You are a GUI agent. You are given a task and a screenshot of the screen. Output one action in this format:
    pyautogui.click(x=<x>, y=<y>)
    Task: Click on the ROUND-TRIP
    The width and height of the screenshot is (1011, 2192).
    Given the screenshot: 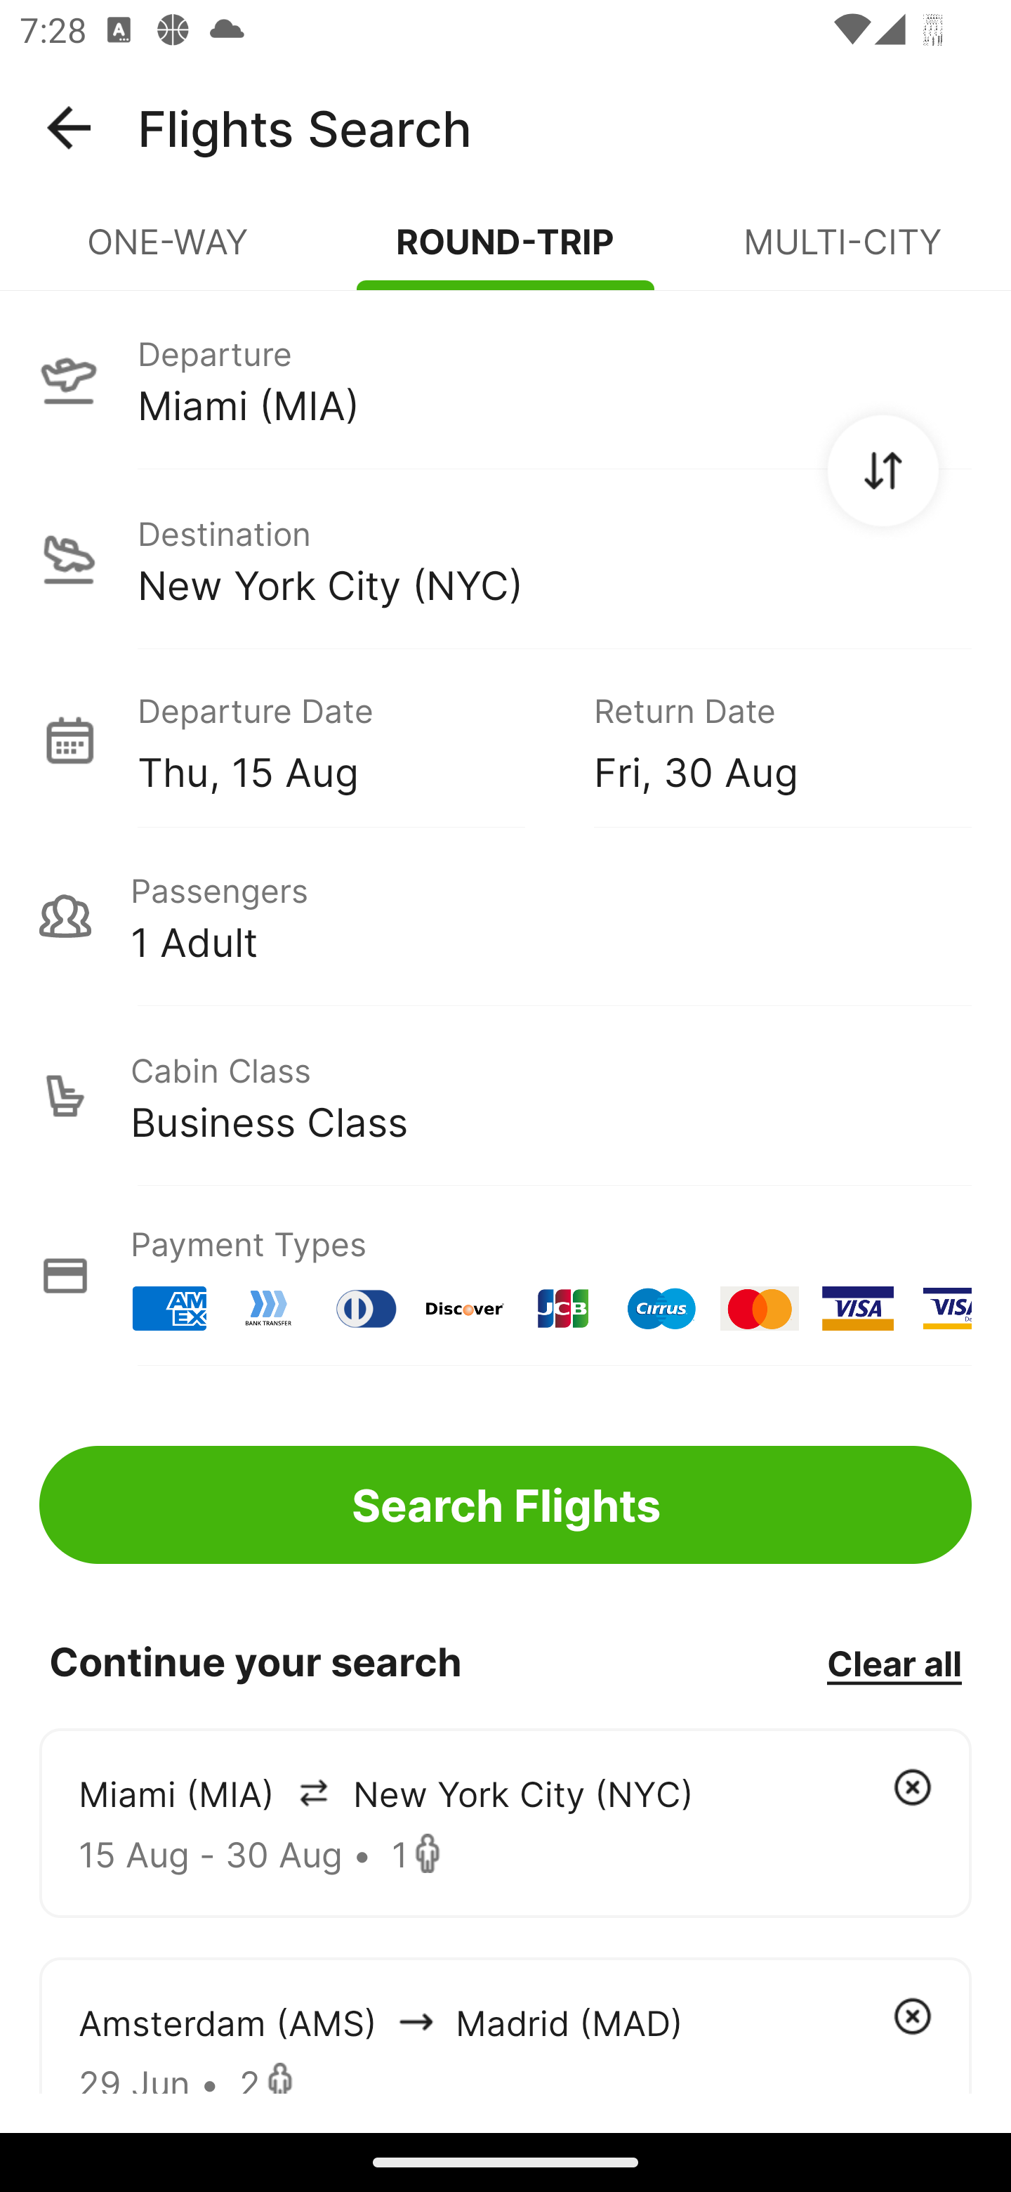 What is the action you would take?
    pyautogui.click(x=505, y=253)
    